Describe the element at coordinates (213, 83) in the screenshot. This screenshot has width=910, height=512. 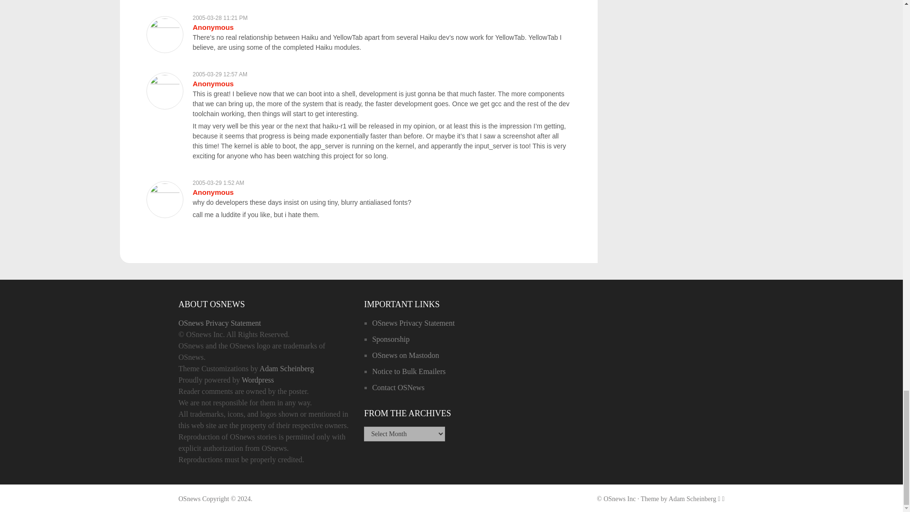
I see `Anonymous` at that location.